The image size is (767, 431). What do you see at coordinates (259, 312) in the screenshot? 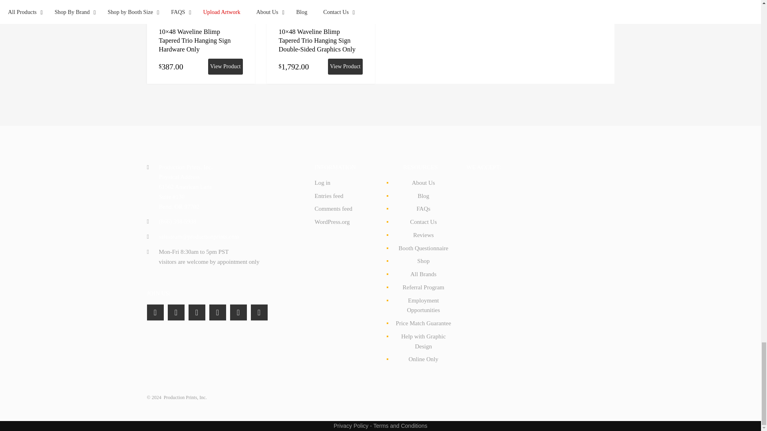
I see `Connect us` at bounding box center [259, 312].